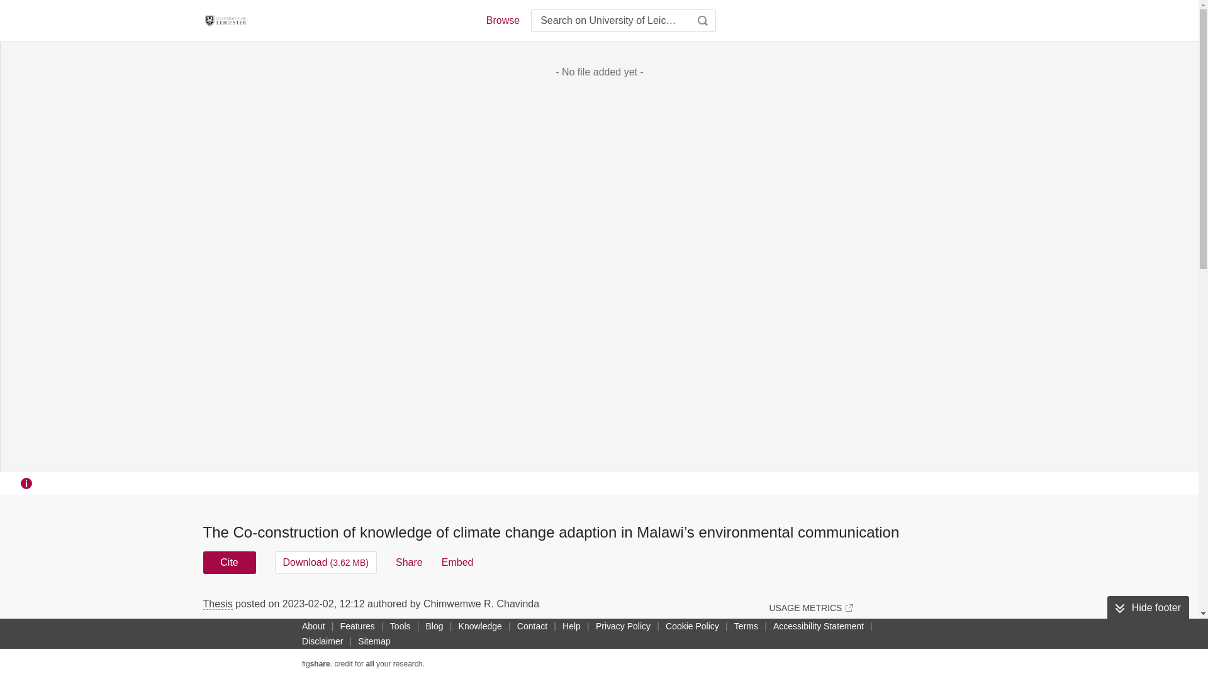  What do you see at coordinates (571, 626) in the screenshot?
I see `Help` at bounding box center [571, 626].